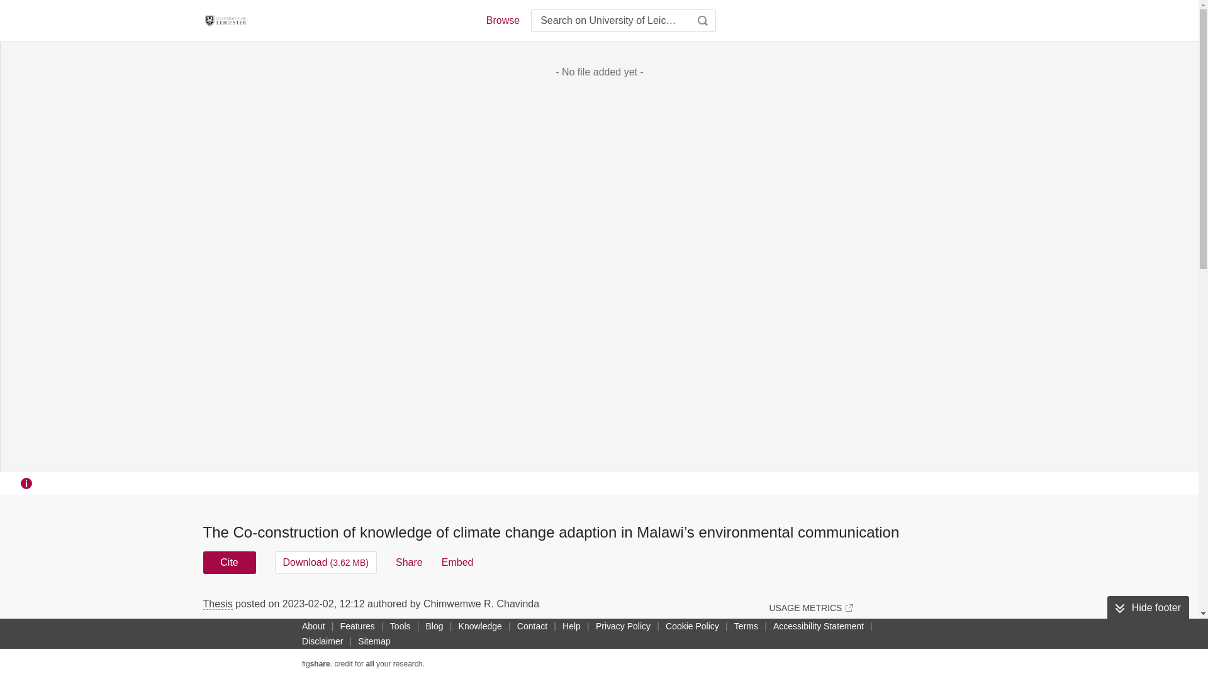  What do you see at coordinates (571, 626) in the screenshot?
I see `Help` at bounding box center [571, 626].